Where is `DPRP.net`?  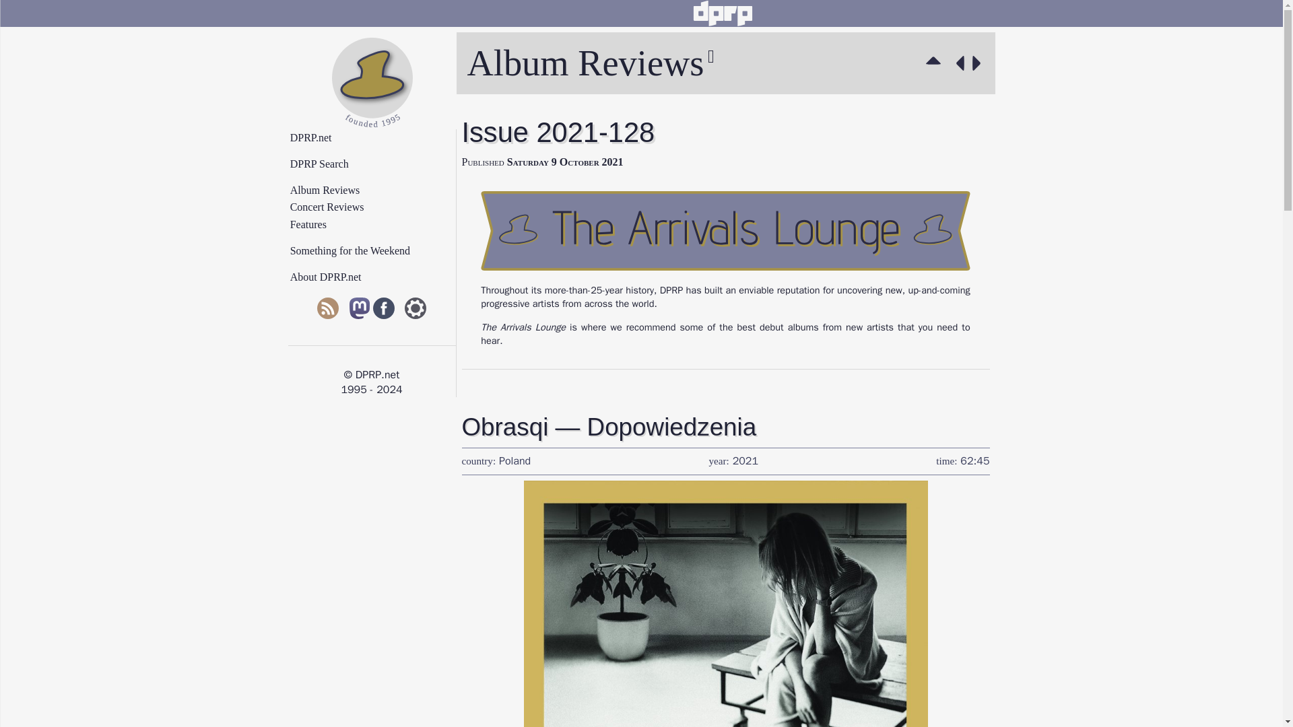 DPRP.net is located at coordinates (377, 138).